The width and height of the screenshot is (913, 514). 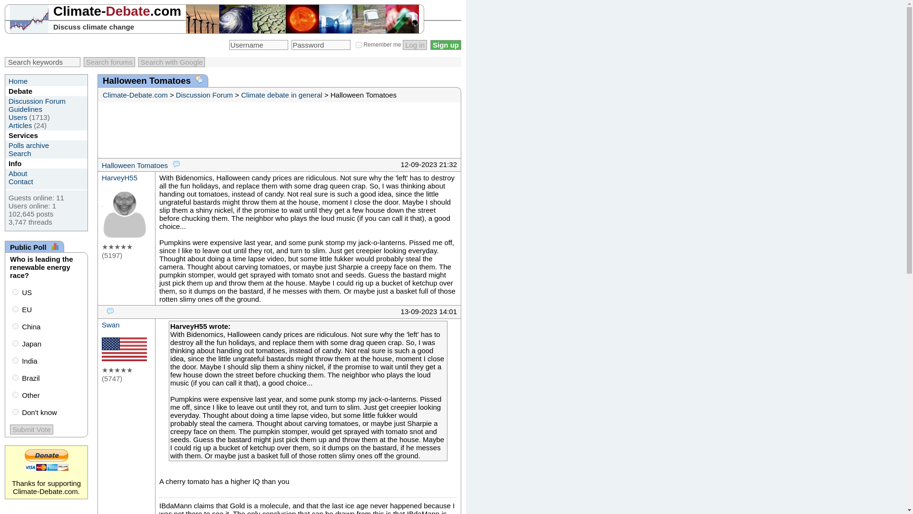 I want to click on About, so click(x=18, y=173).